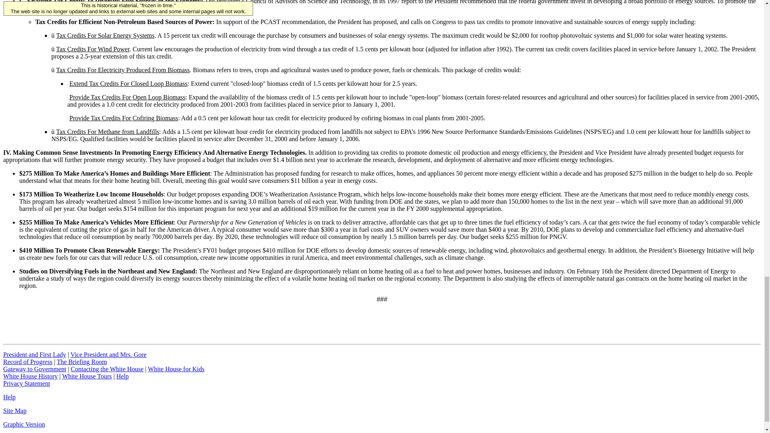 The height and width of the screenshot is (433, 770). Describe the element at coordinates (107, 369) in the screenshot. I see `Contacting the White House` at that location.